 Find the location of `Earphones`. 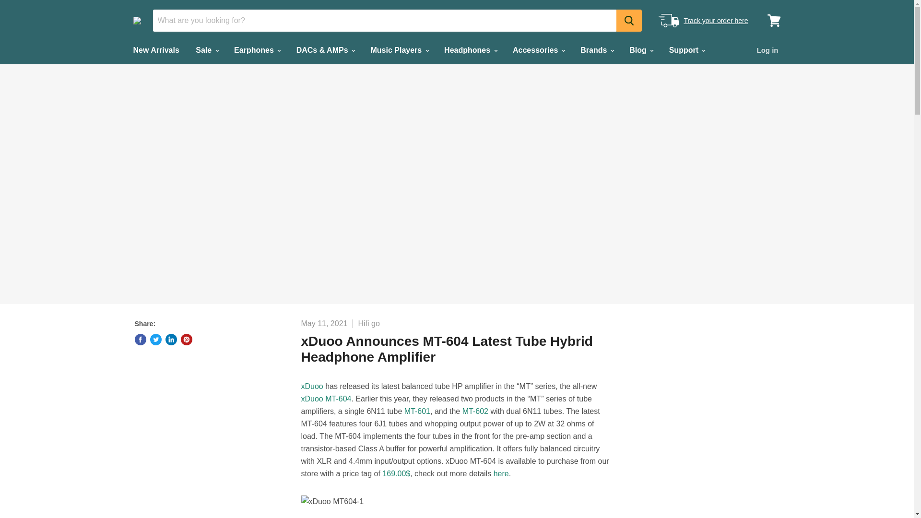

Earphones is located at coordinates (256, 50).